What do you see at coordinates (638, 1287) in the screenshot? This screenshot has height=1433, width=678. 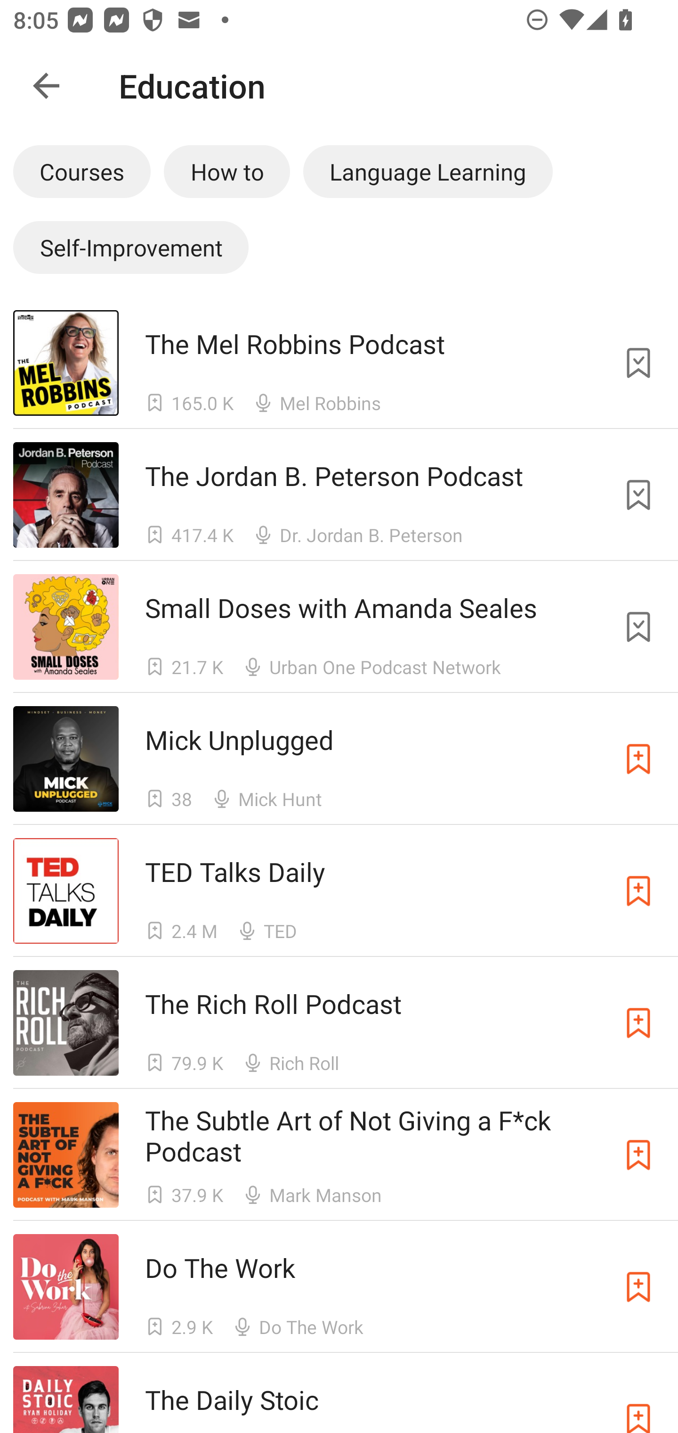 I see `Subscribe` at bounding box center [638, 1287].